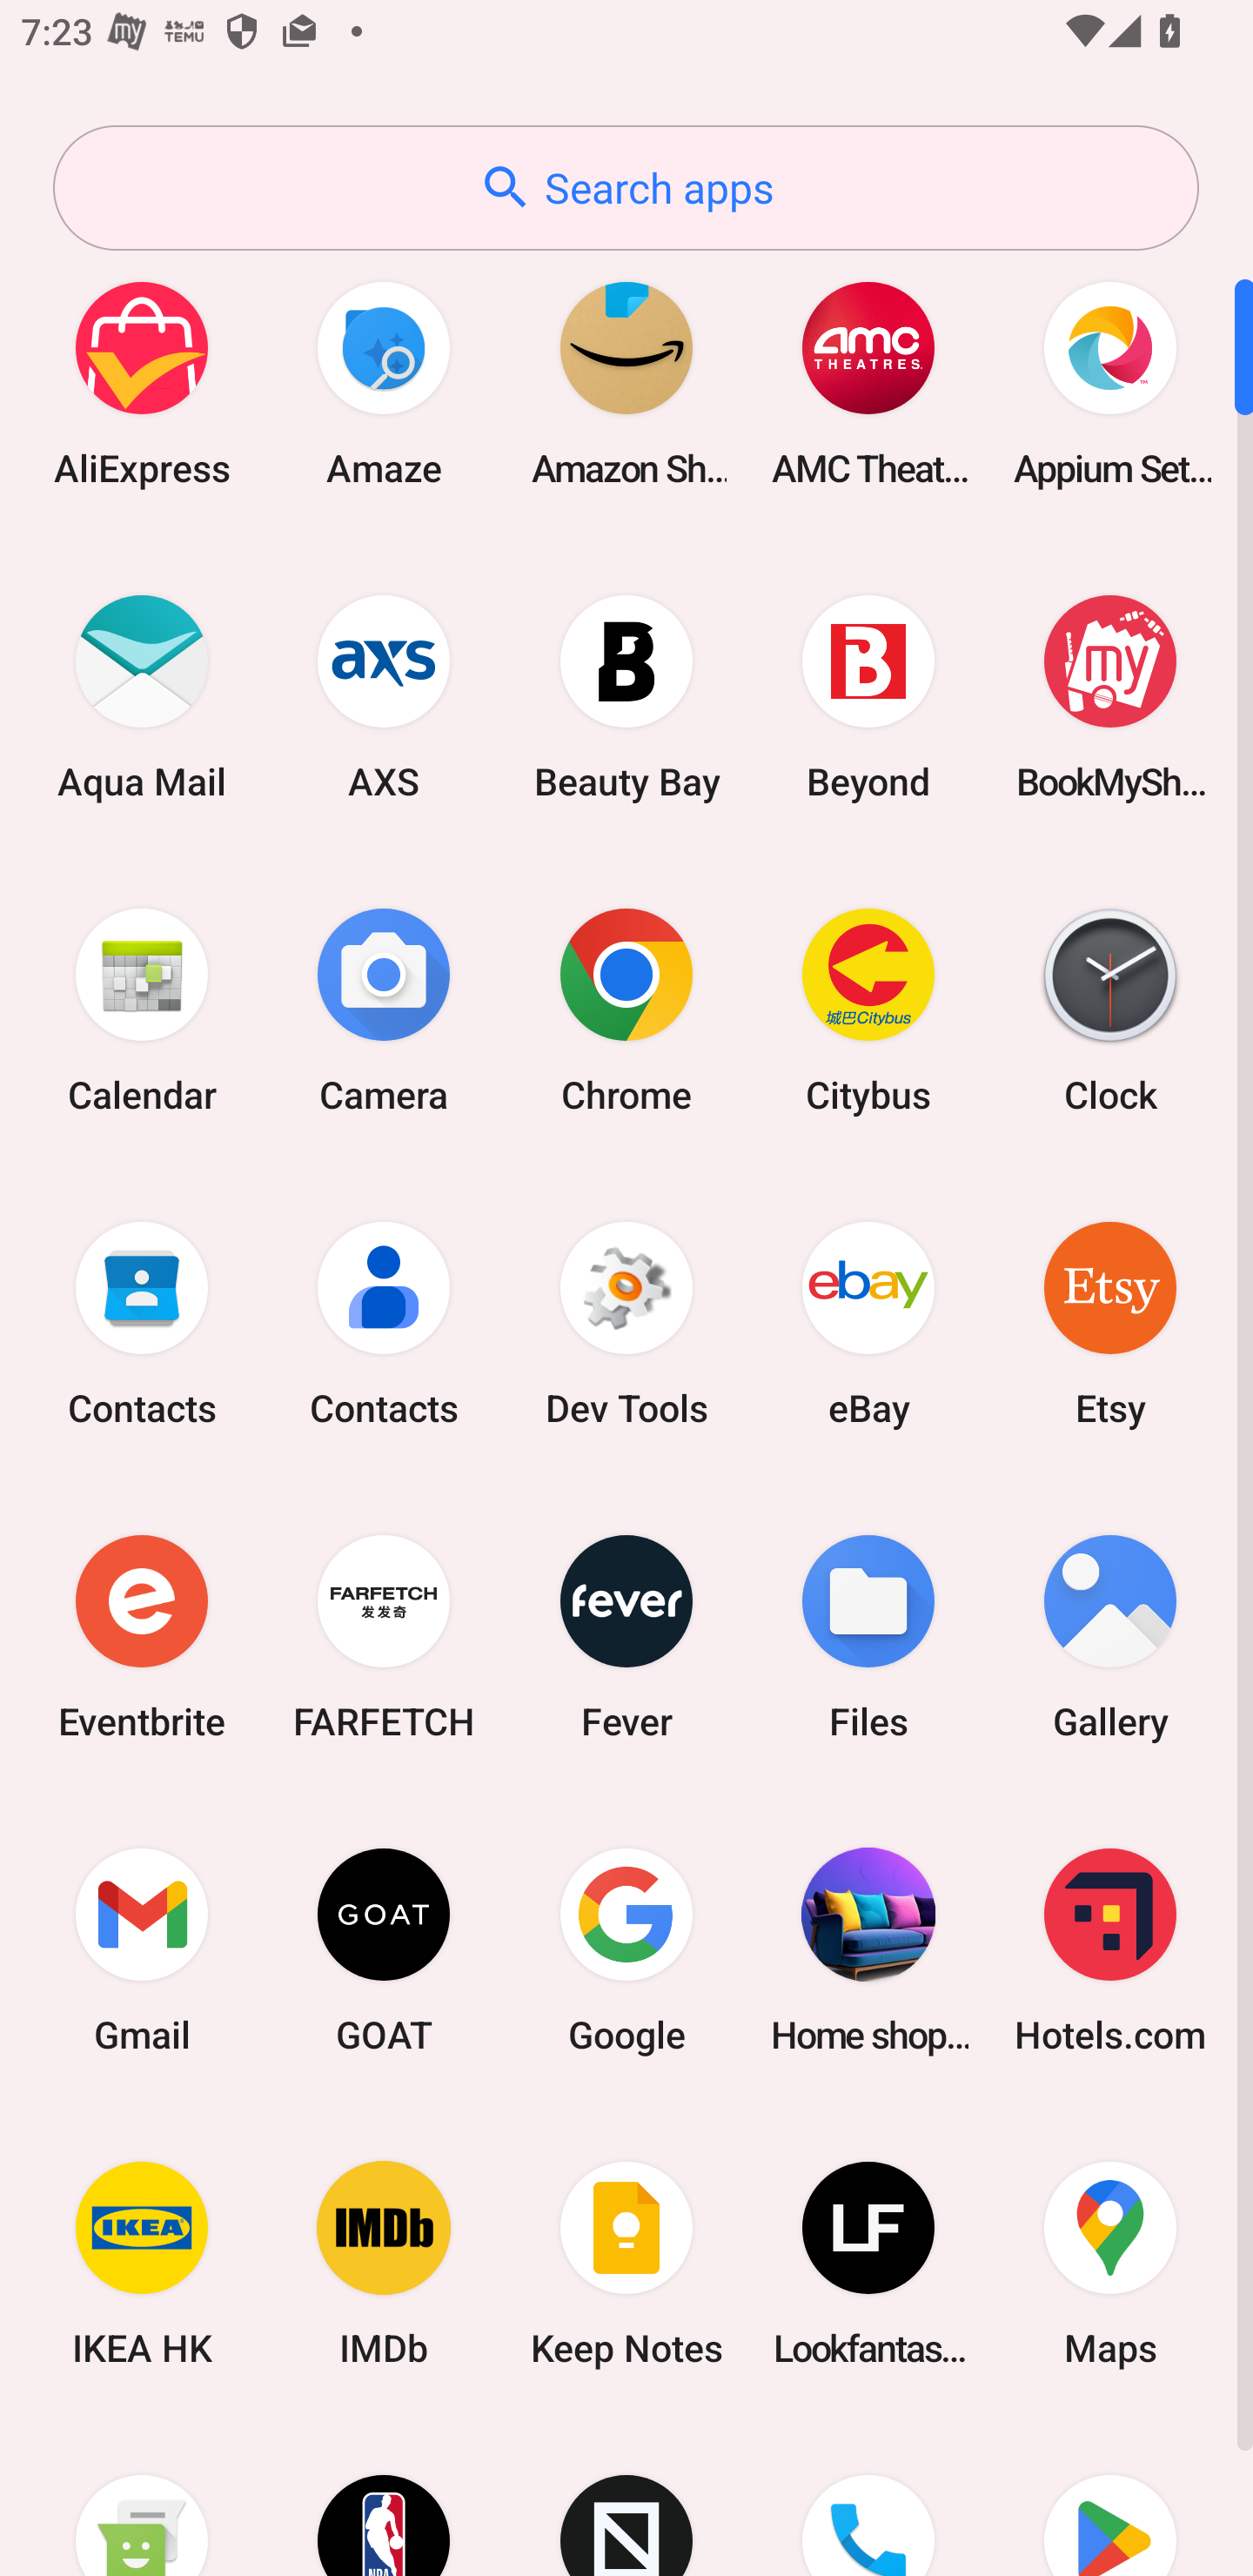 The image size is (1253, 2576). What do you see at coordinates (142, 1636) in the screenshot?
I see `Eventbrite` at bounding box center [142, 1636].